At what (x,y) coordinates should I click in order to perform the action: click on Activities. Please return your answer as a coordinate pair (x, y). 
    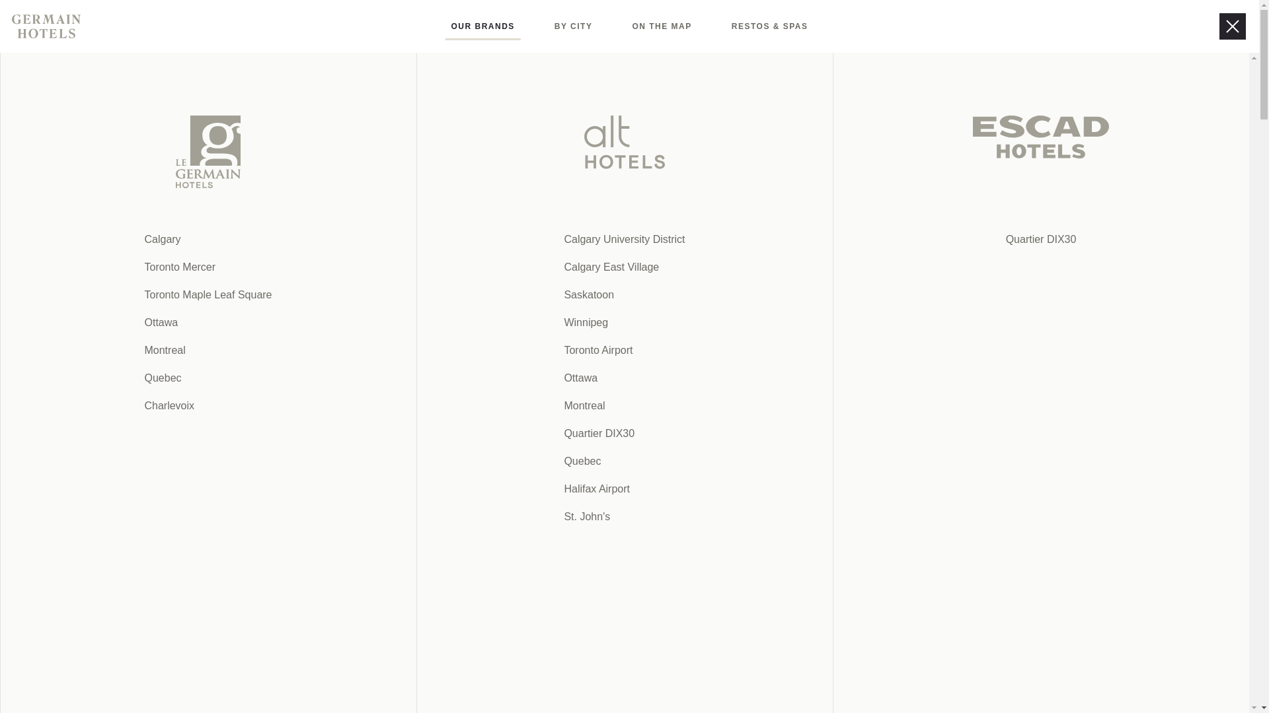
    Looking at the image, I should click on (530, 407).